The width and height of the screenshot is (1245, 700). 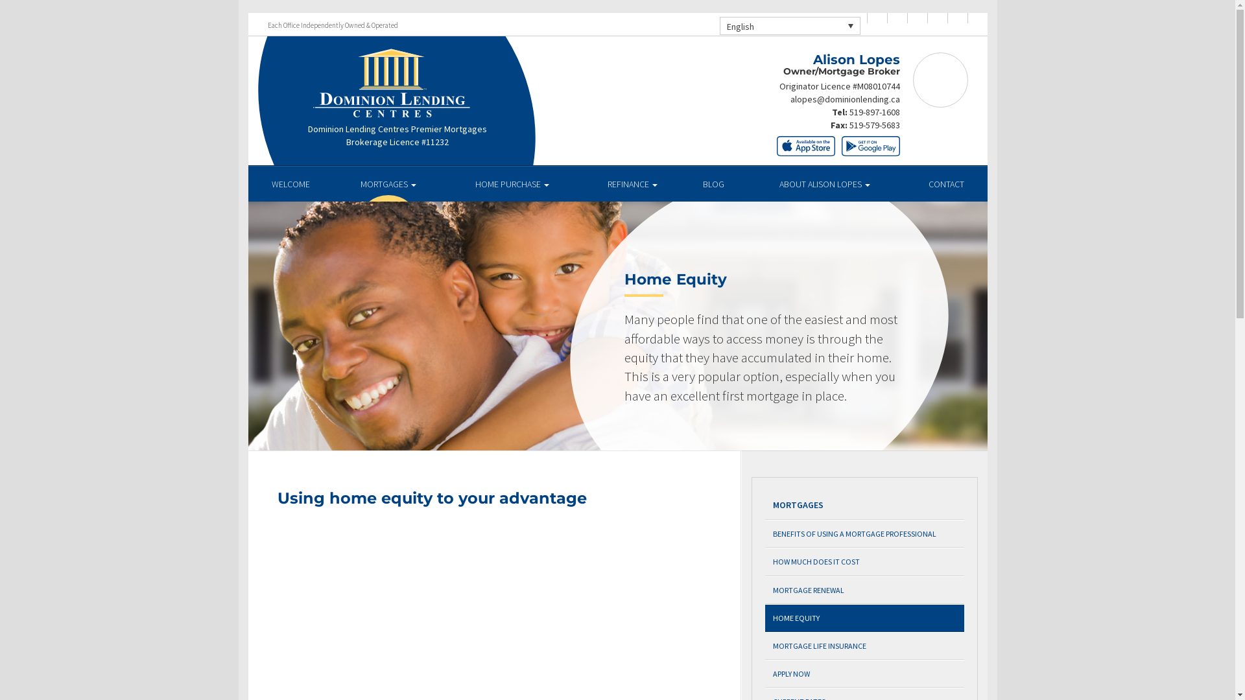 I want to click on MORTGAGE LIFE INSURANCE, so click(x=865, y=646).